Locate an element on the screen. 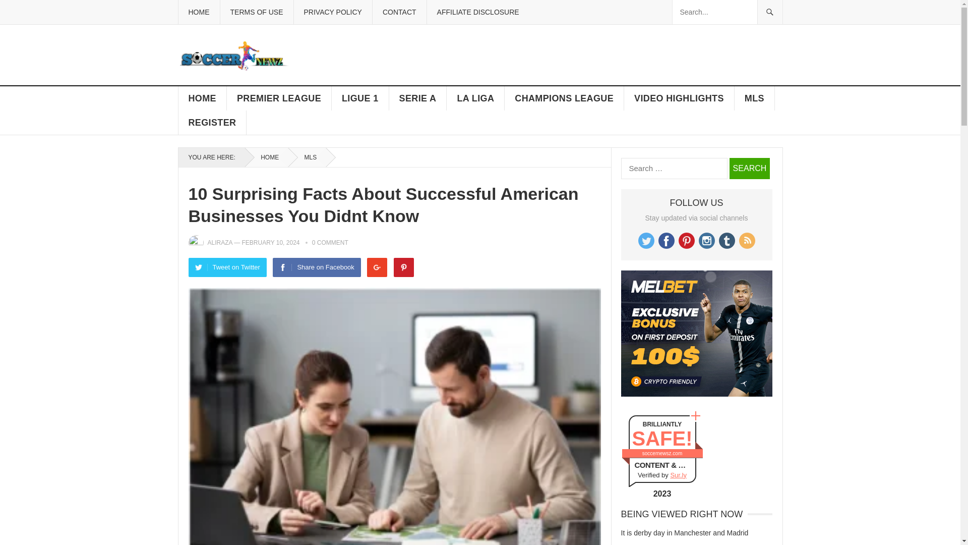 This screenshot has height=545, width=968. VIDEO HIGHLIGHTS is located at coordinates (680, 98).